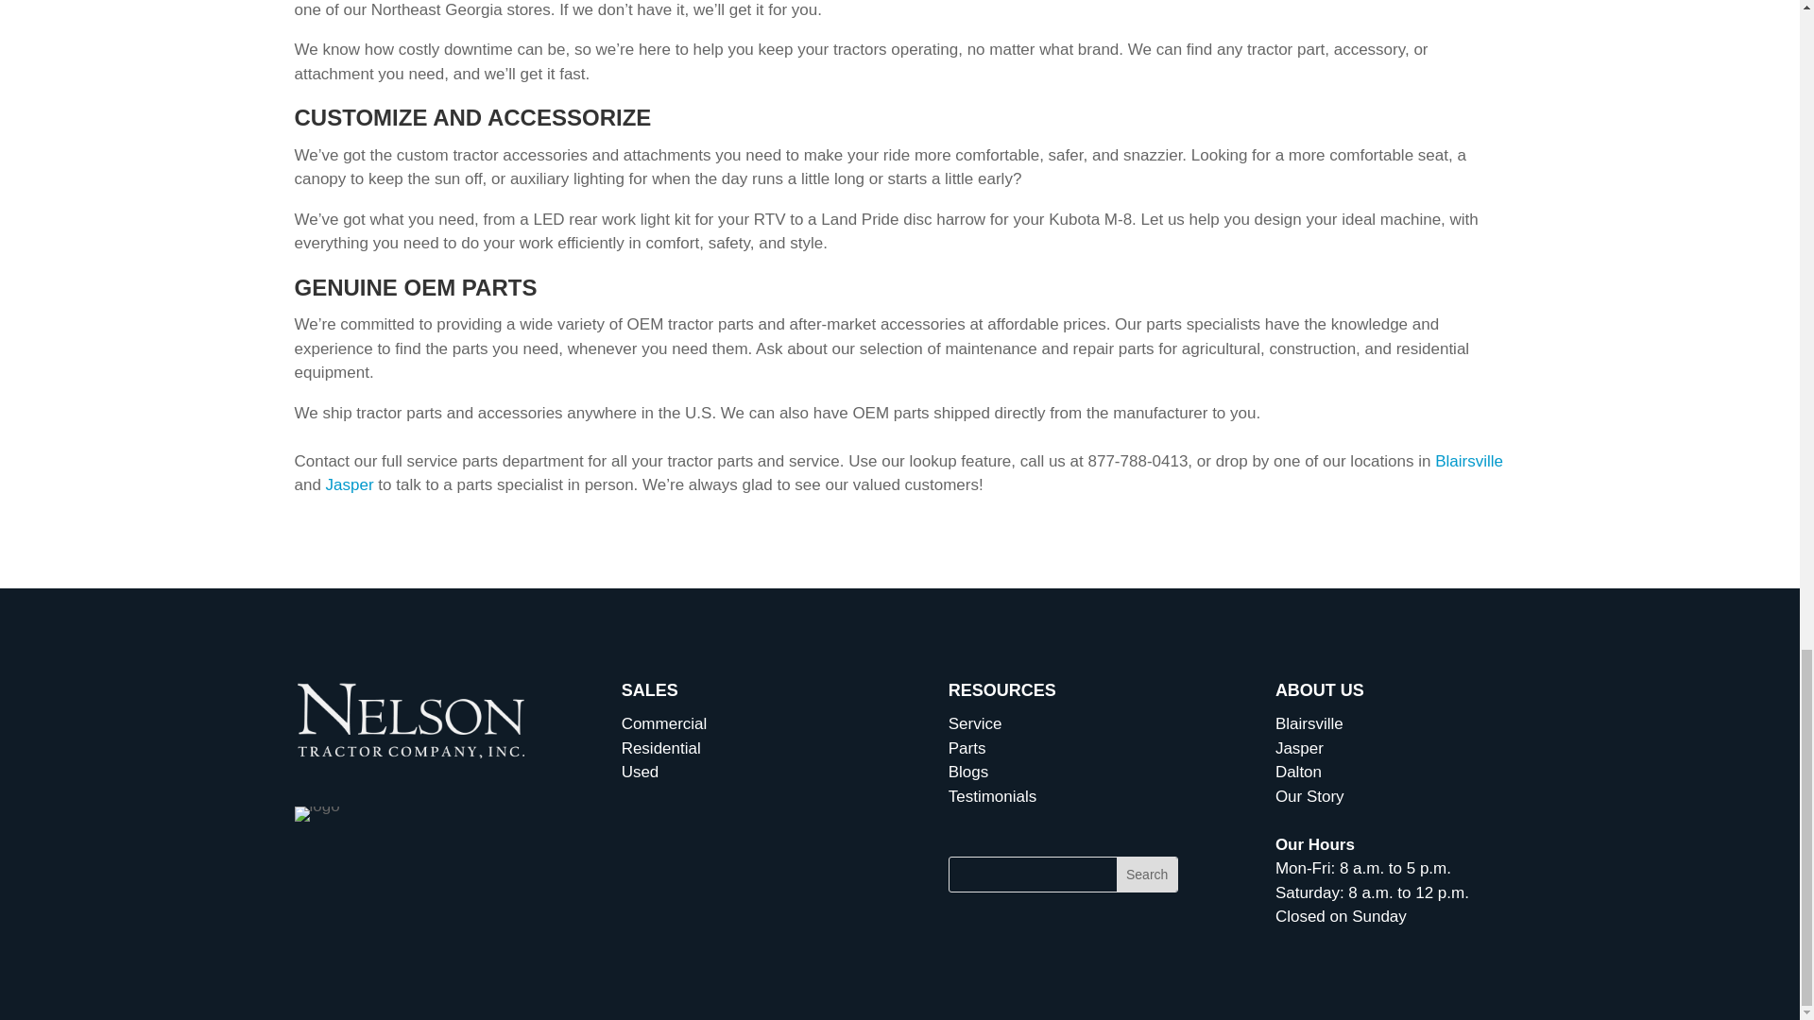 Image resolution: width=1814 pixels, height=1020 pixels. I want to click on nelsontractorlogo, so click(410, 719).